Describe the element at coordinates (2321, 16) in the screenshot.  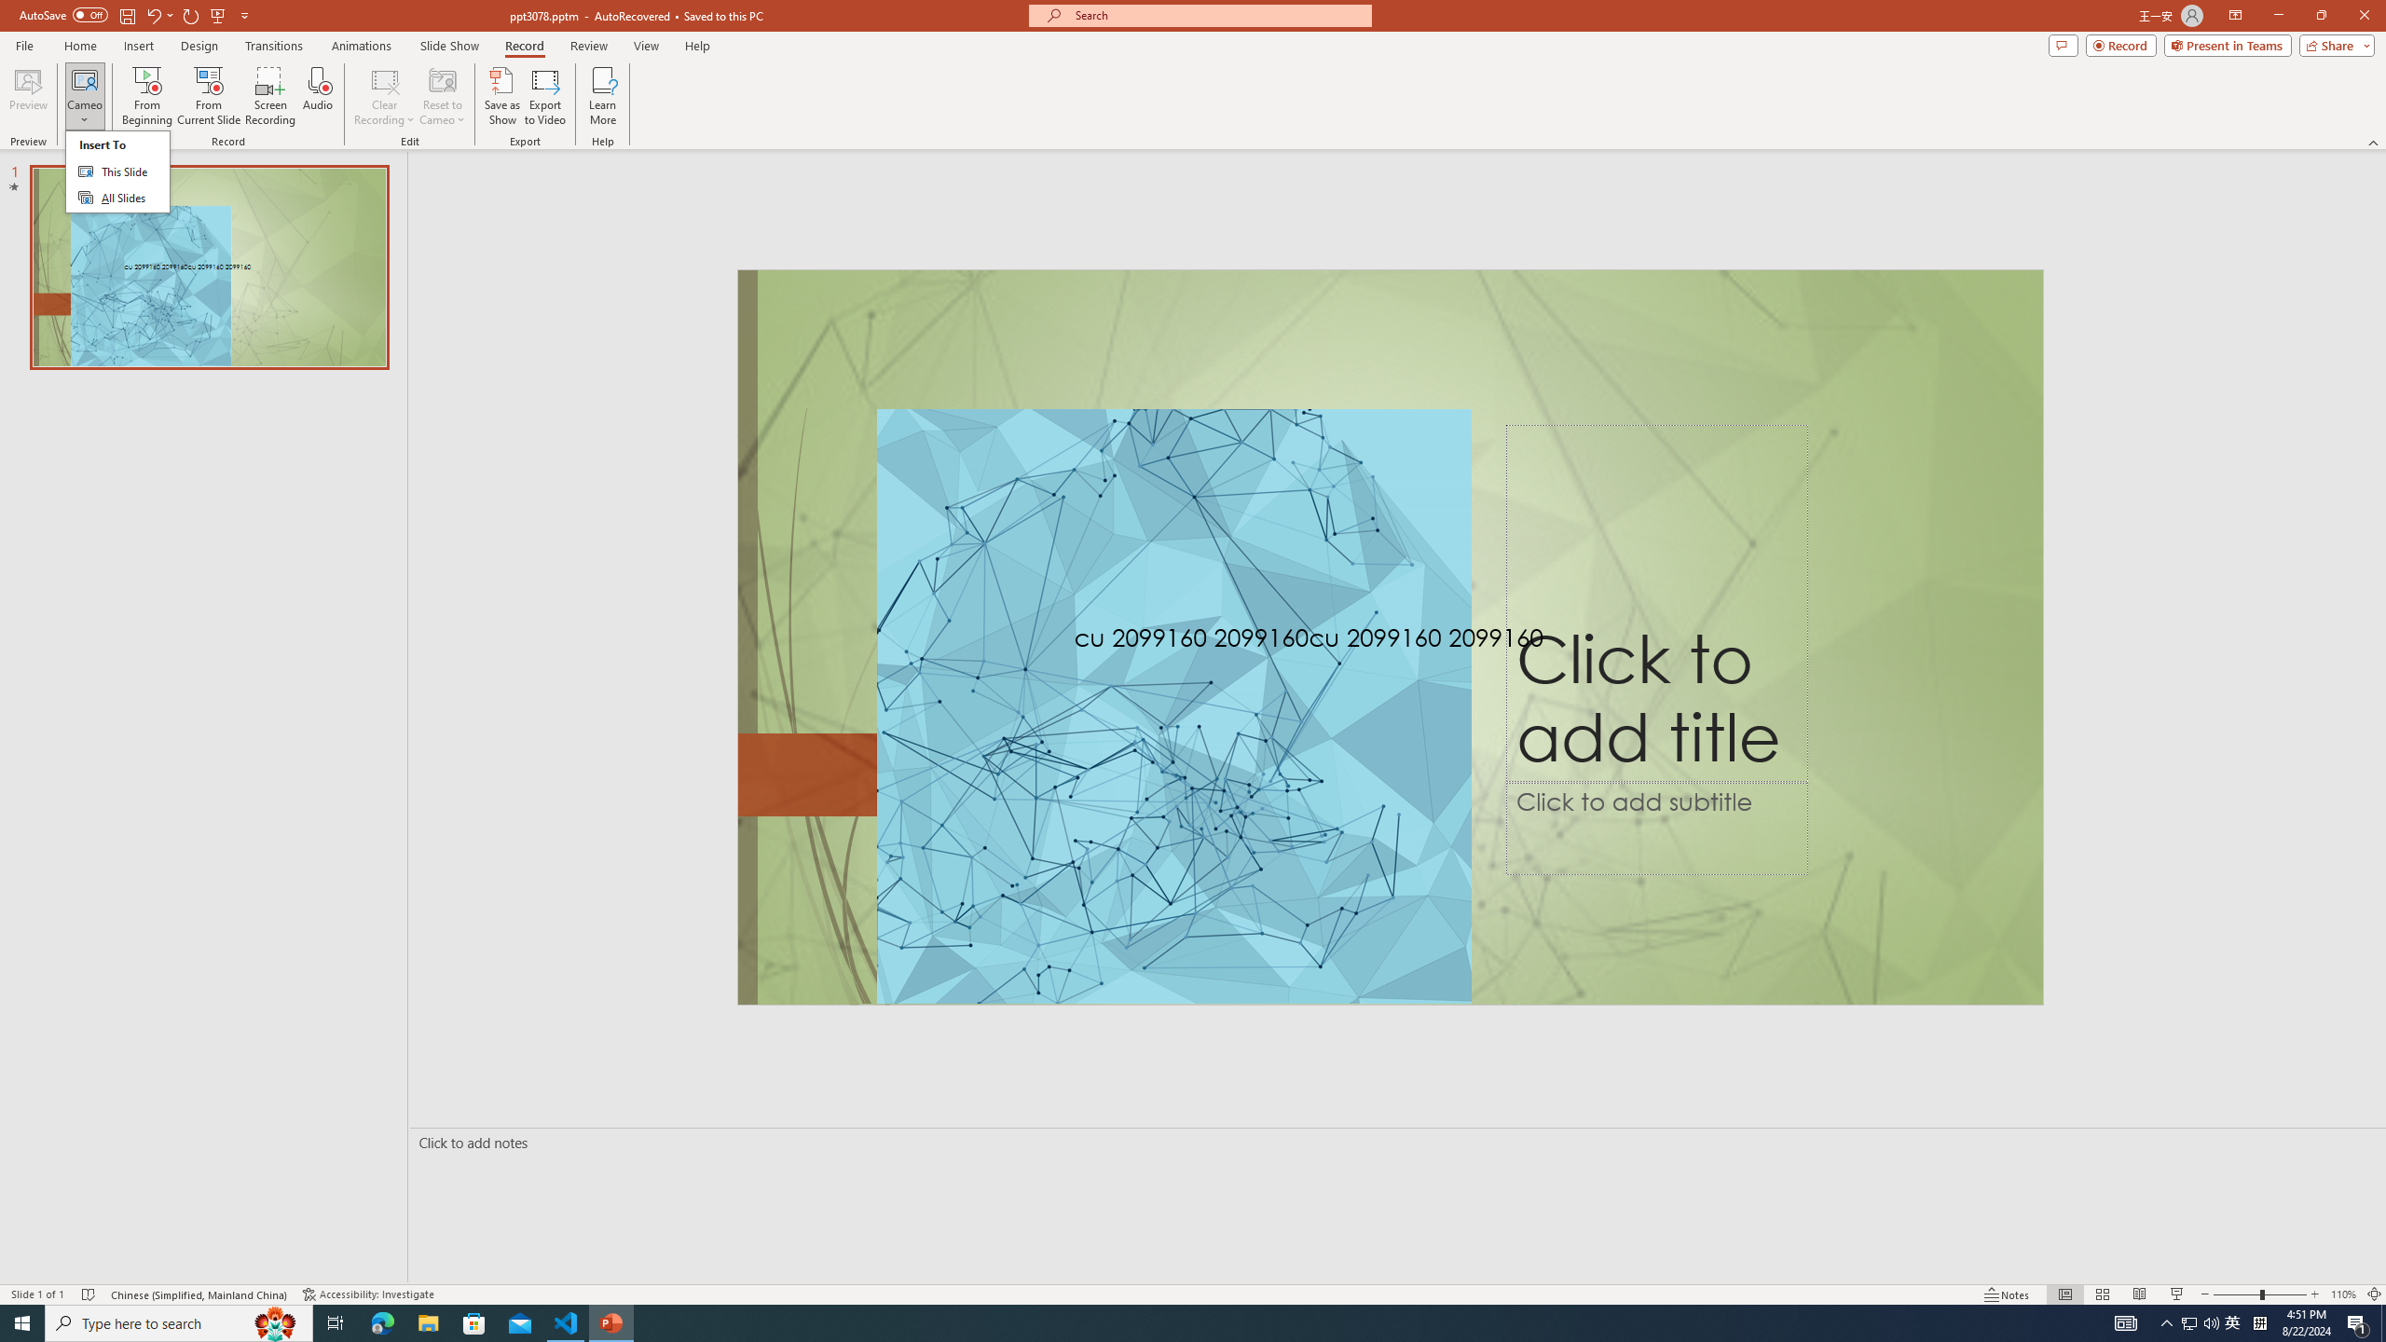
I see `Restore Down` at that location.